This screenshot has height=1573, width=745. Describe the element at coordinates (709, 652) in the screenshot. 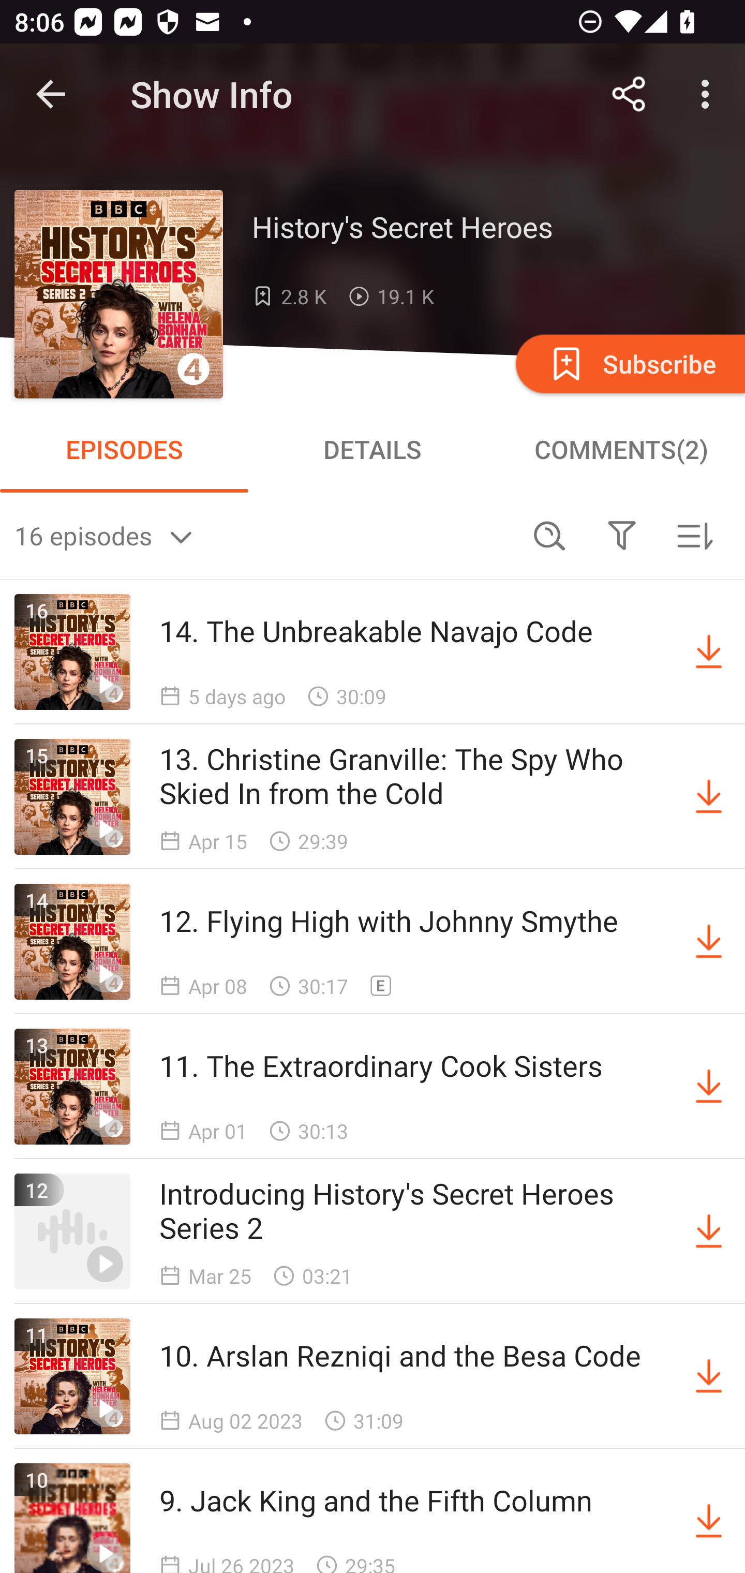

I see `Download` at that location.